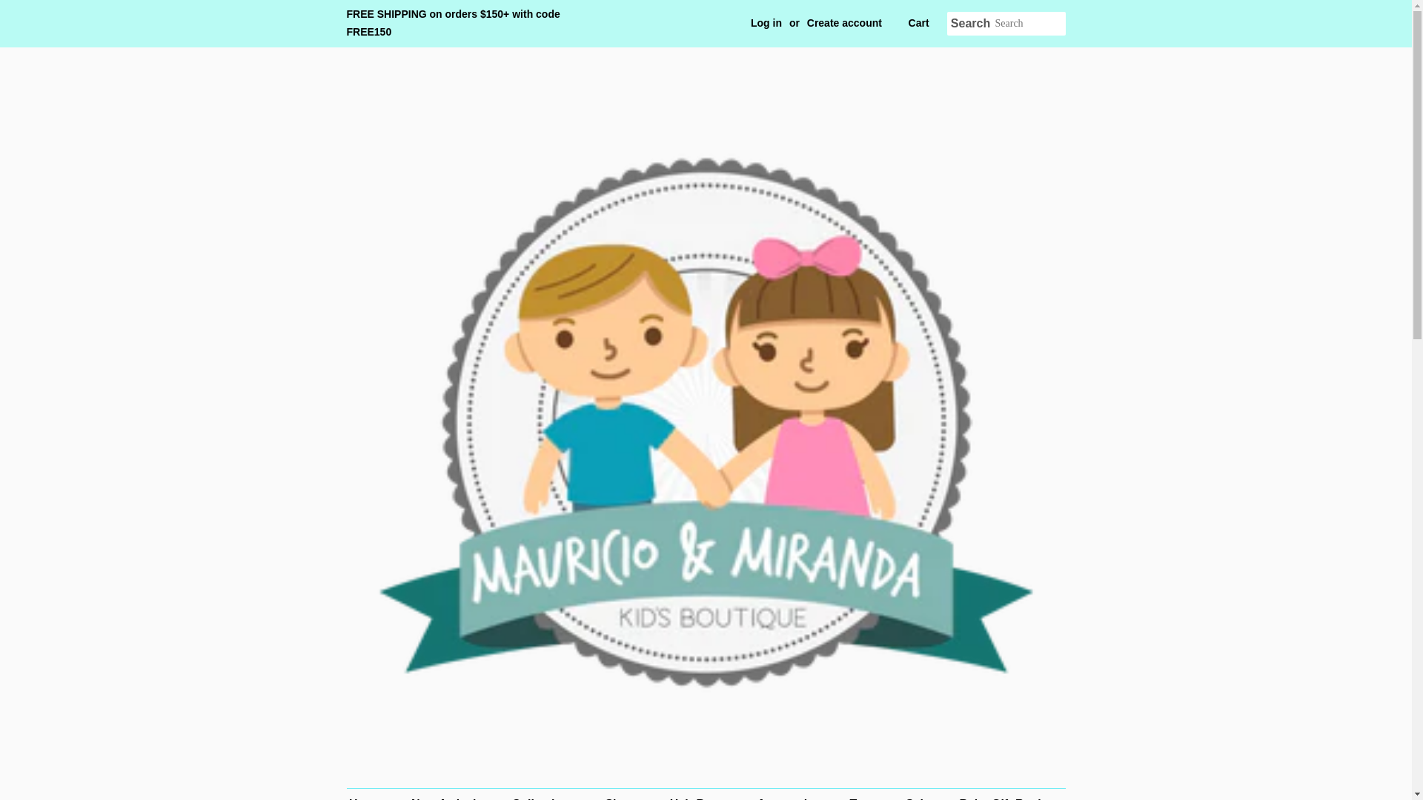 This screenshot has width=1423, height=800. What do you see at coordinates (545, 794) in the screenshot?
I see `Collections` at bounding box center [545, 794].